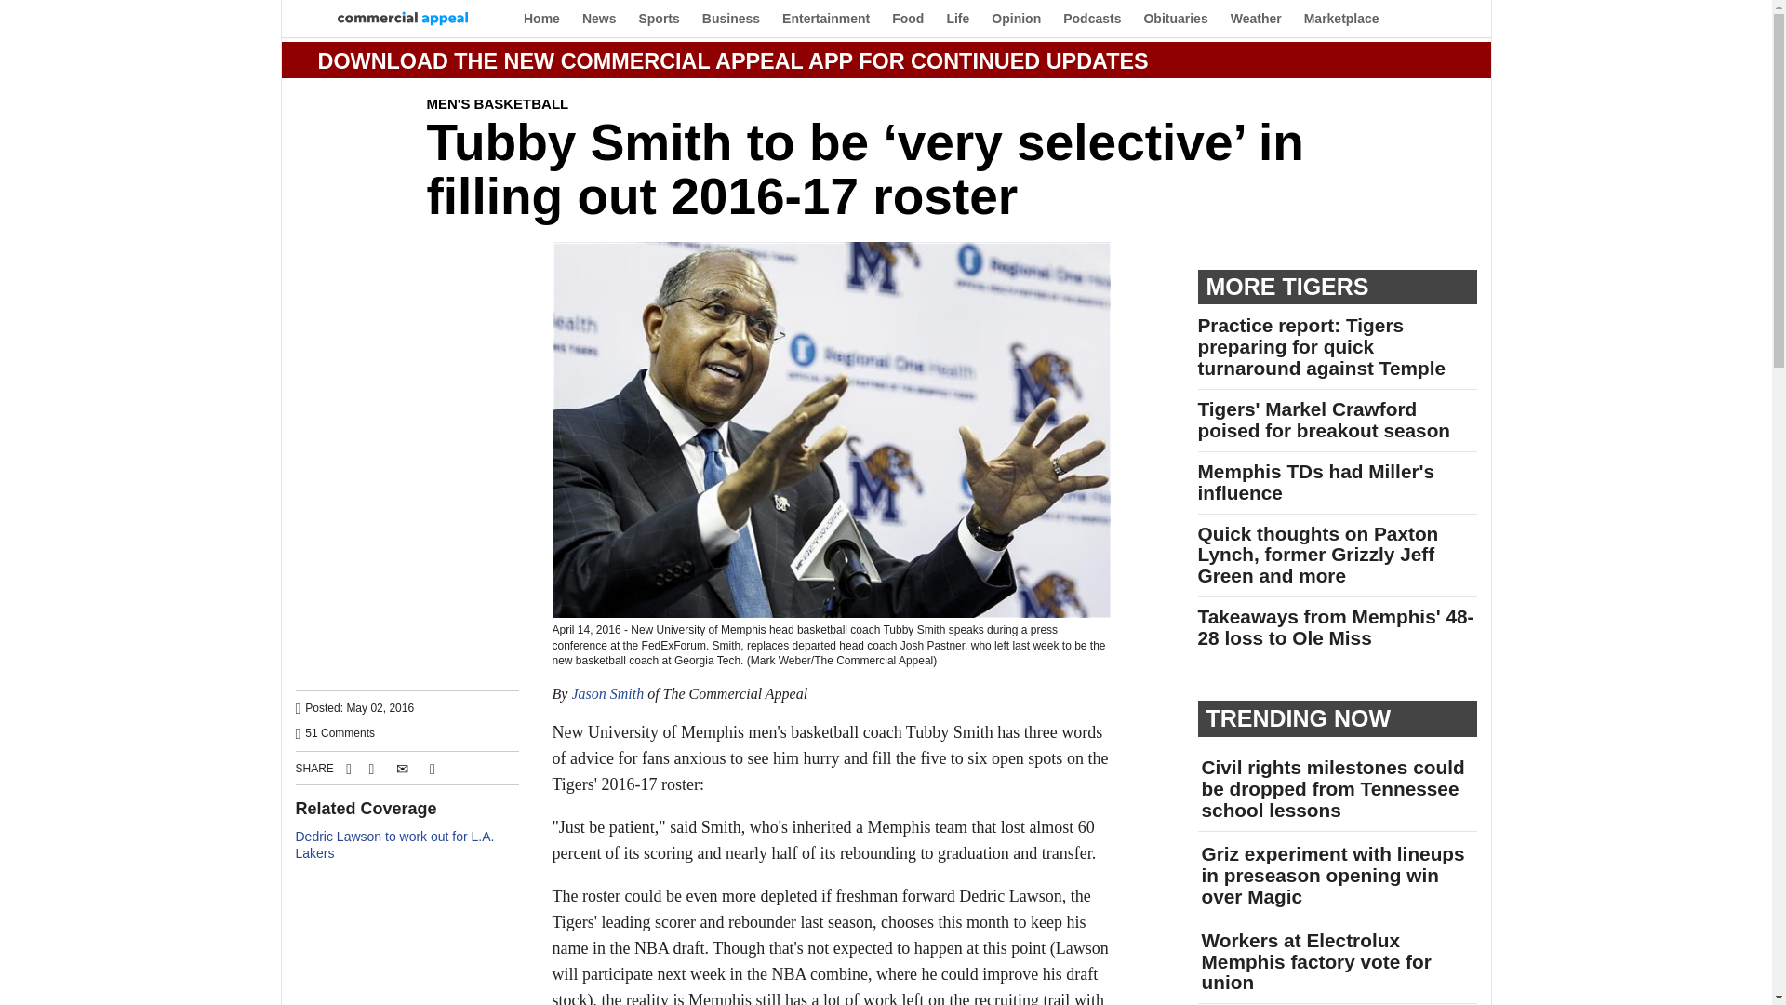 This screenshot has width=1786, height=1005. I want to click on MEN'S BASKETBALL, so click(497, 102).